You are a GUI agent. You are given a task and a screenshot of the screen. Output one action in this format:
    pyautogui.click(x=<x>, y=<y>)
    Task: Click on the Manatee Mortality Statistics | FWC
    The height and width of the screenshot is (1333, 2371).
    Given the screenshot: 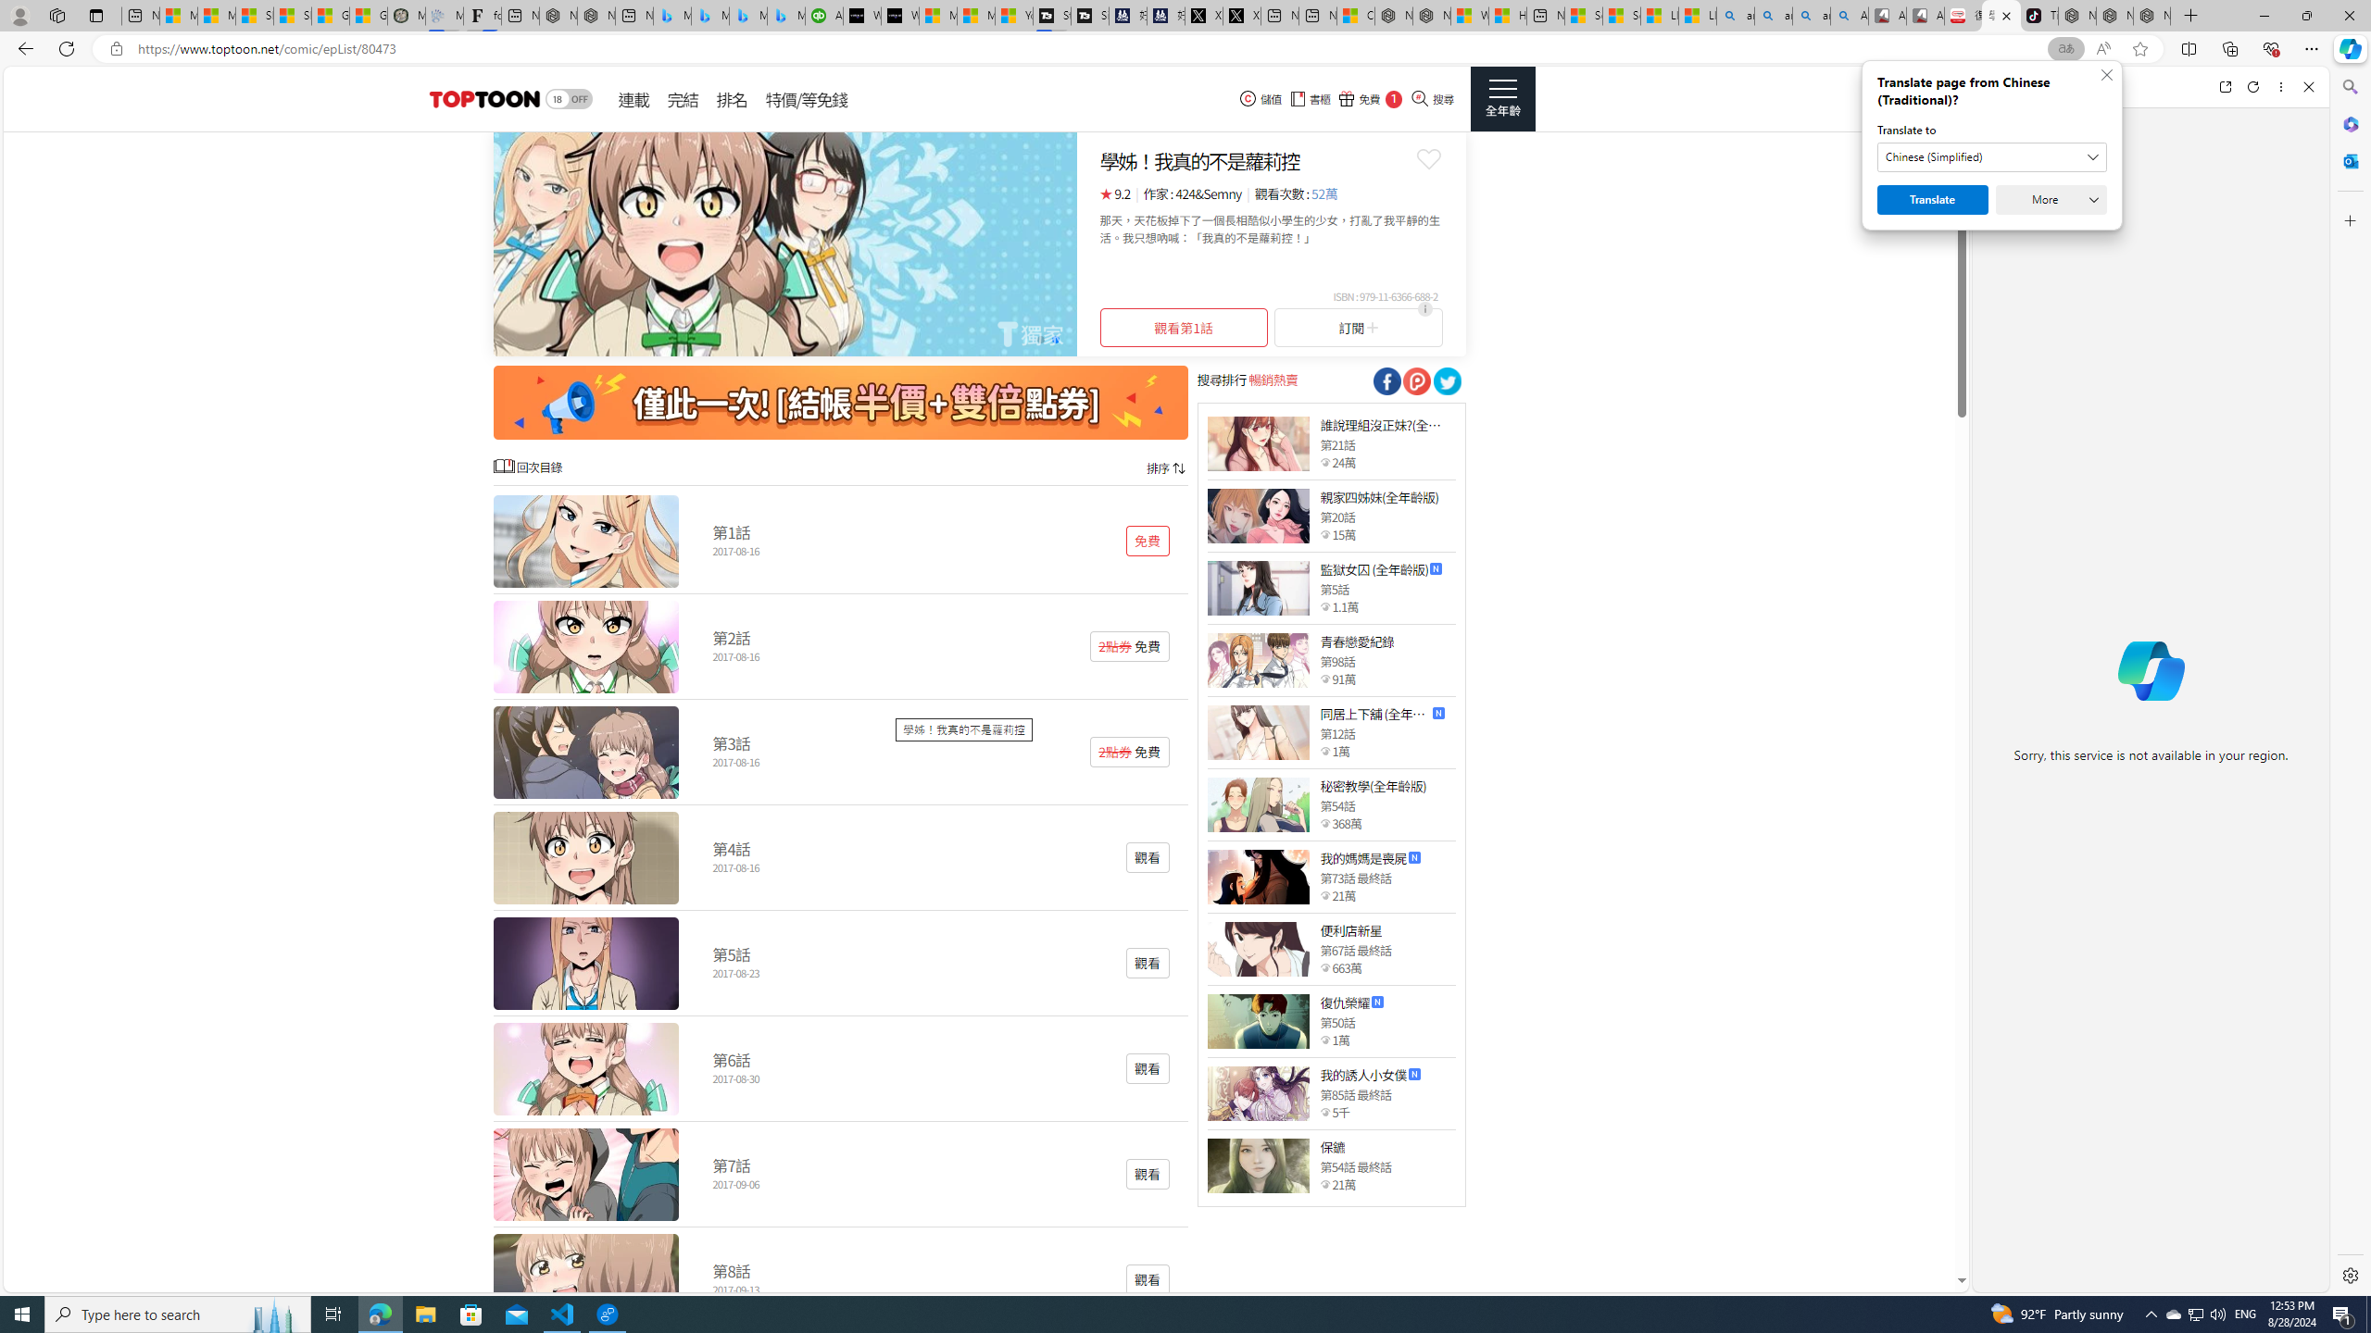 What is the action you would take?
    pyautogui.click(x=406, y=16)
    